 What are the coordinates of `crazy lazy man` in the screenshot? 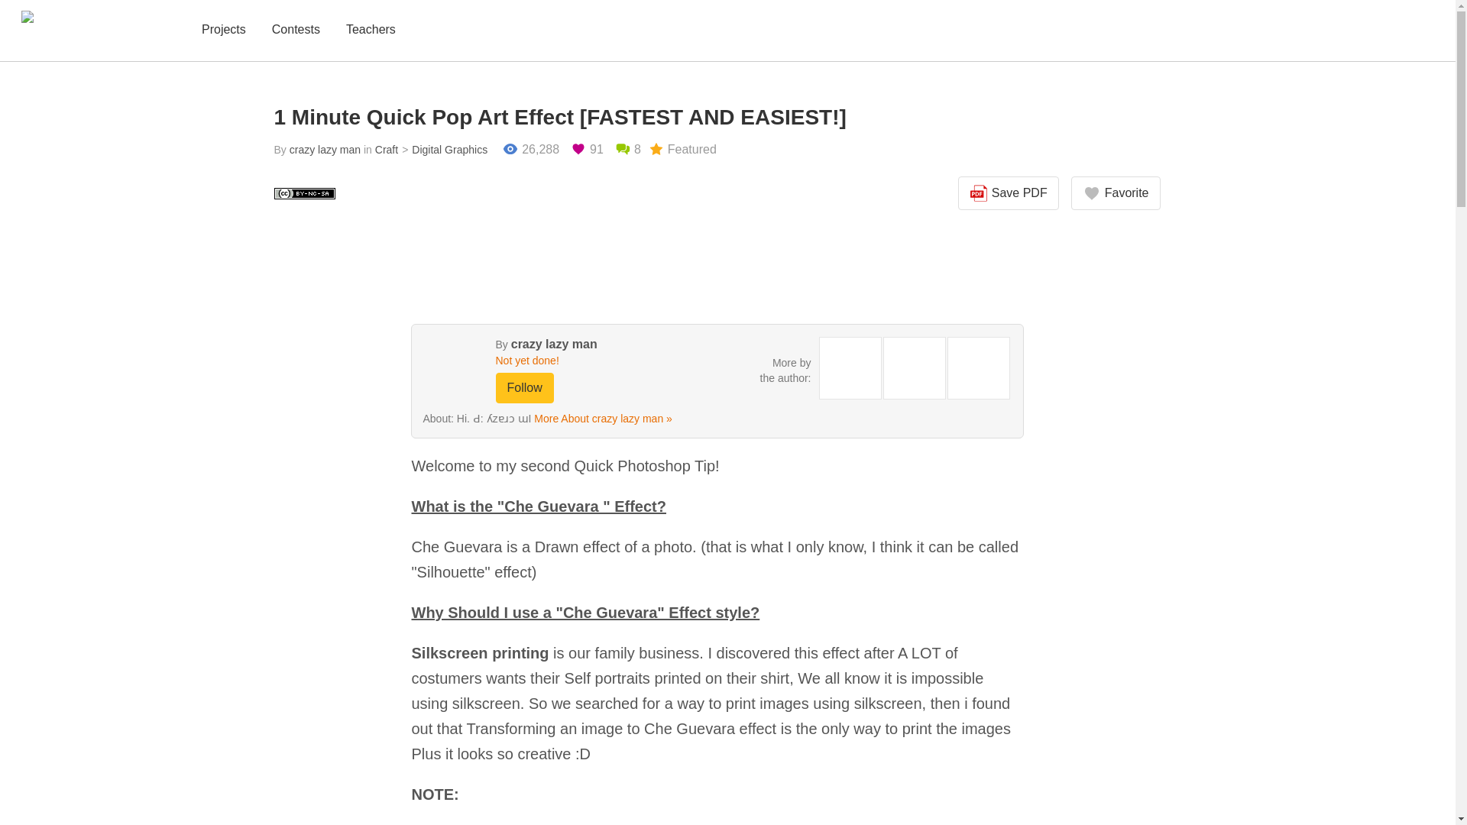 It's located at (325, 150).